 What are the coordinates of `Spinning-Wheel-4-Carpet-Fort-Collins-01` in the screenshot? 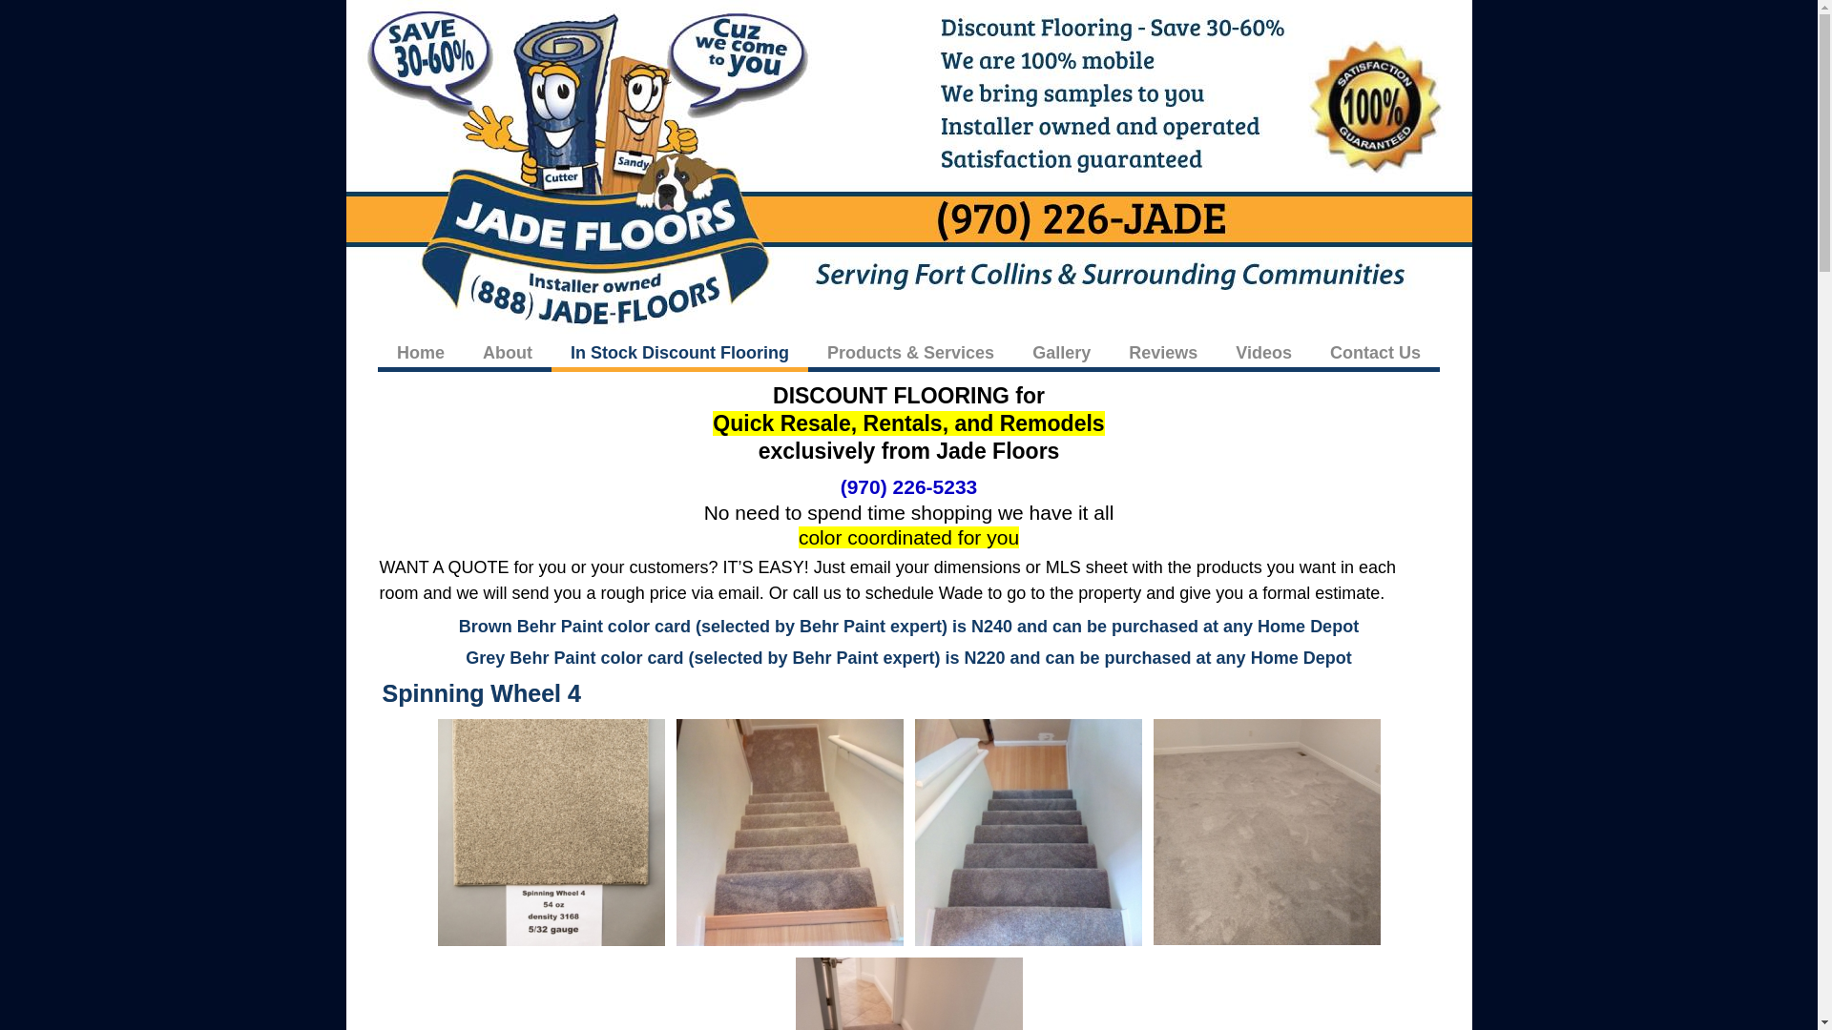 It's located at (550, 832).